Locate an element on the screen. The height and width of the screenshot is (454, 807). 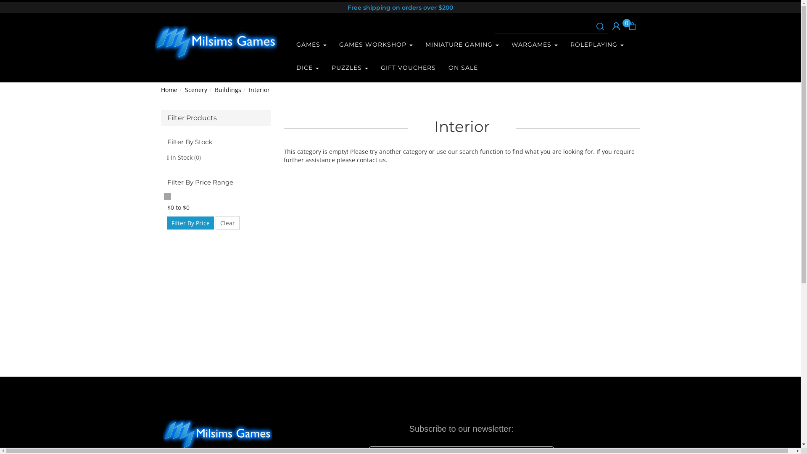
Clear is located at coordinates (227, 223).